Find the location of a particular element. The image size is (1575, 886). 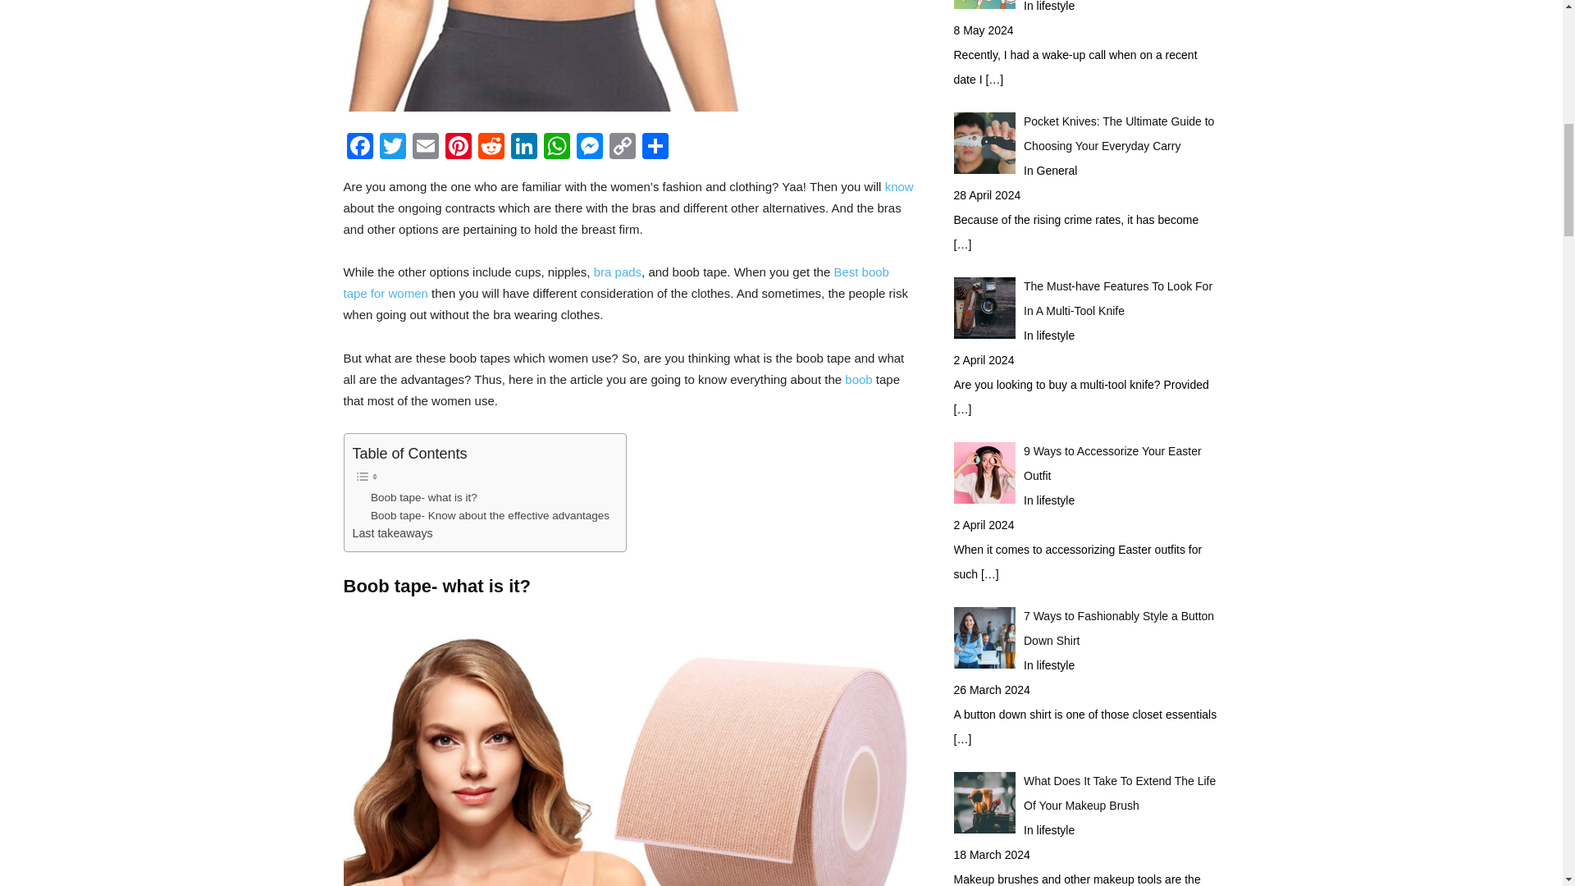

WhatsApp is located at coordinates (556, 148).